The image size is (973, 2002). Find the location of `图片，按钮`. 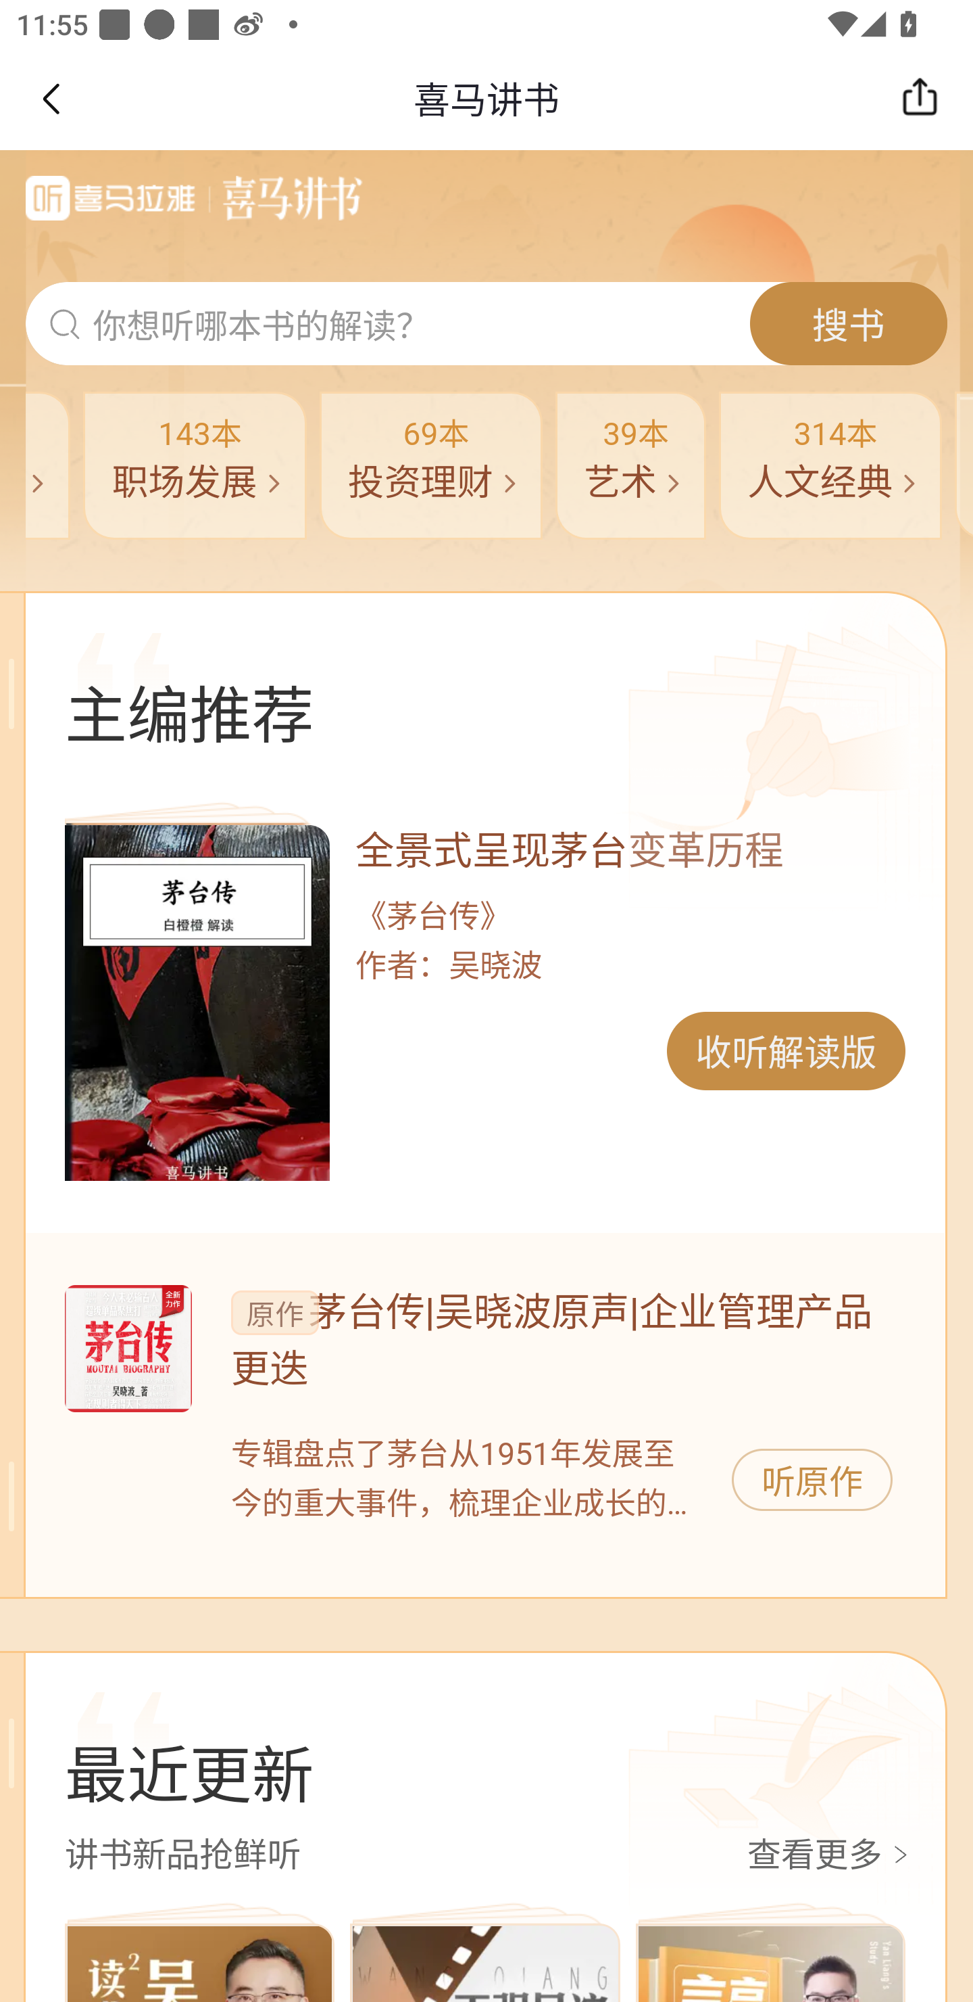

图片，按钮 is located at coordinates (128, 1348).